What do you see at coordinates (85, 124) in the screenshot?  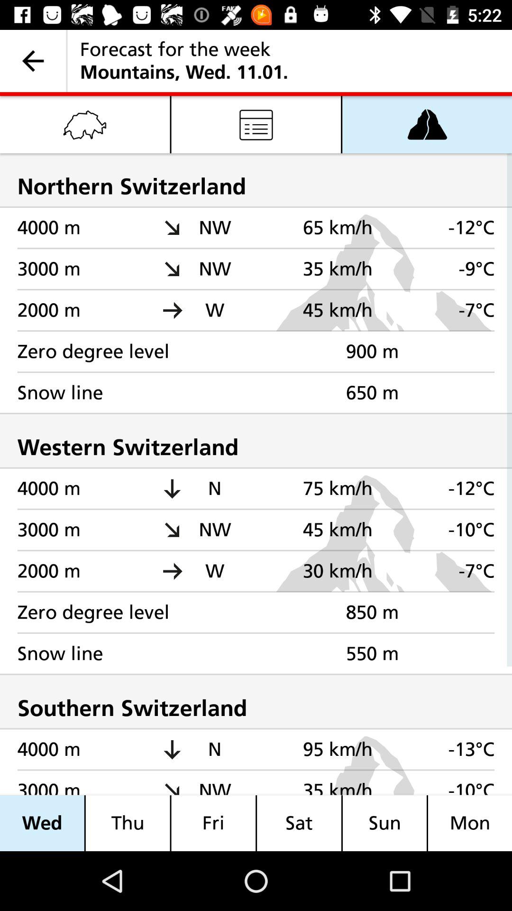 I see `choose the item above the northern switzerland icon` at bounding box center [85, 124].